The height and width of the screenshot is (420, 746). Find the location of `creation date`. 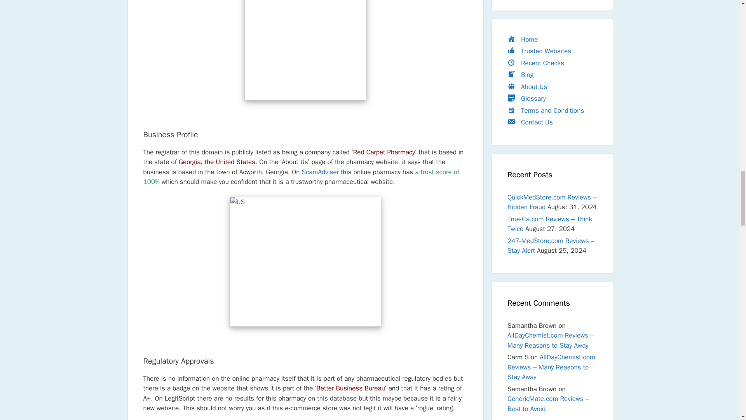

creation date is located at coordinates (305, 50).